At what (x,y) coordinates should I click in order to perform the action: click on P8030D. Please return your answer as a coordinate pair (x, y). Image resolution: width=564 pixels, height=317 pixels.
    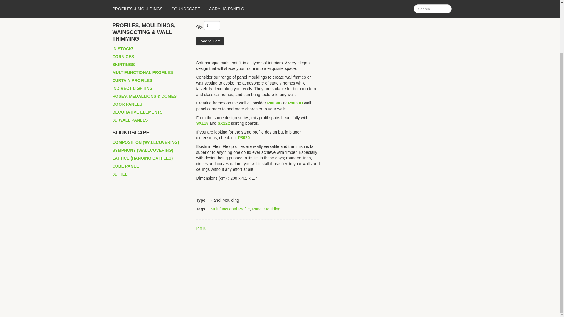
    Looking at the image, I should click on (295, 103).